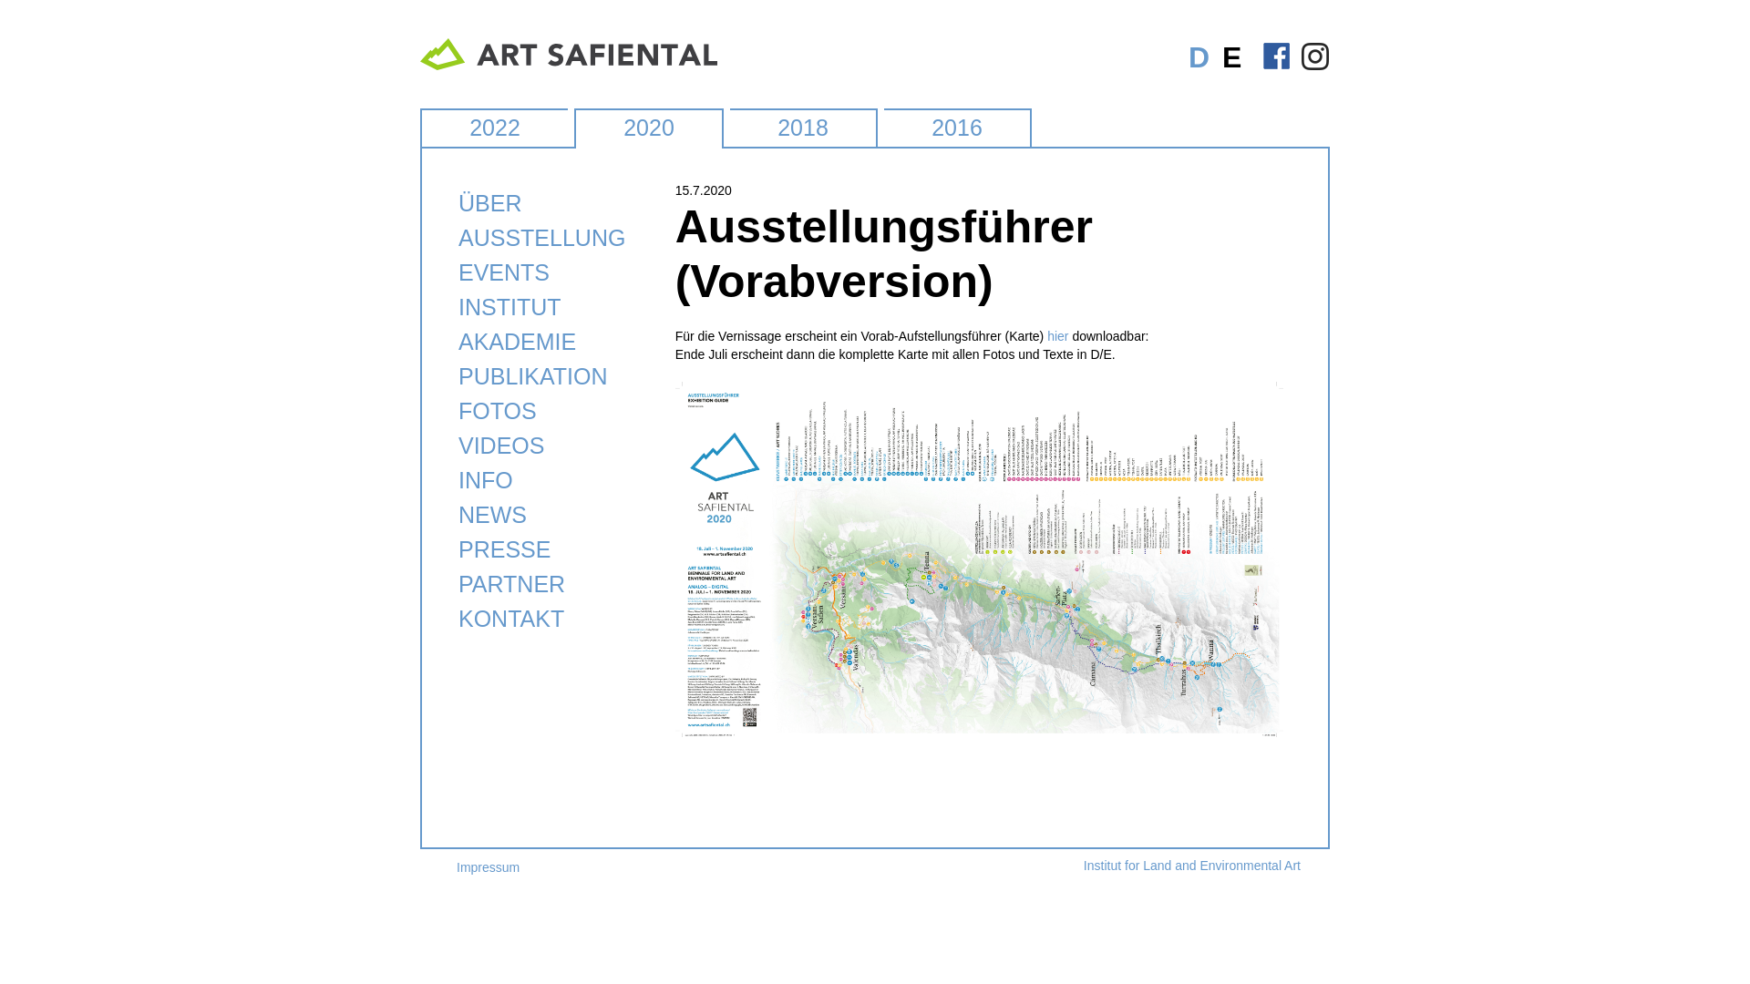  Describe the element at coordinates (1232, 57) in the screenshot. I see `E` at that location.